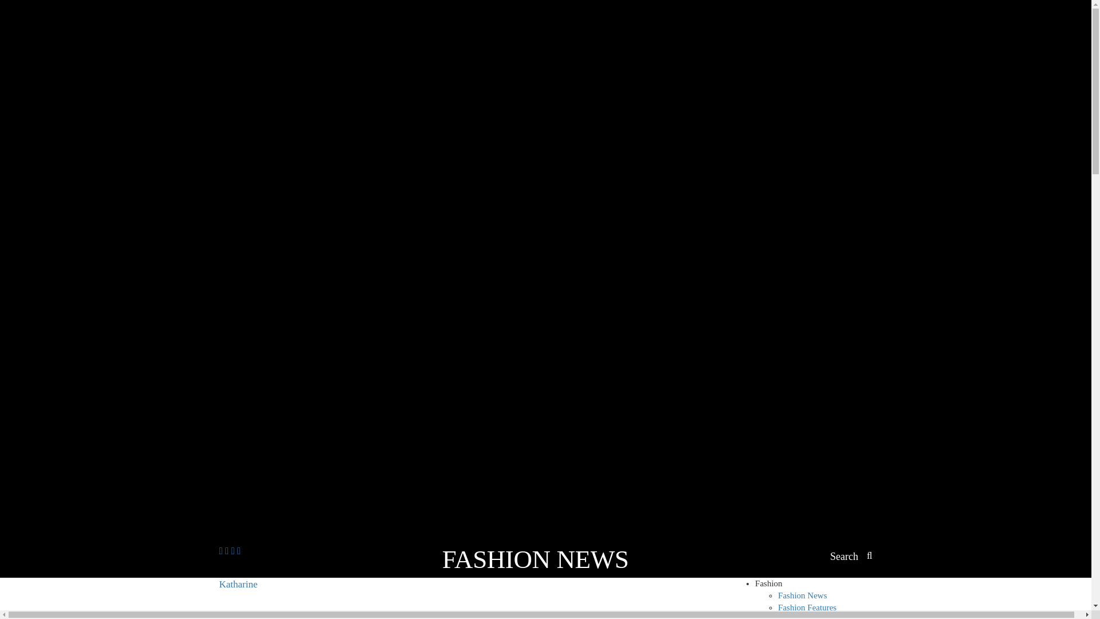 Image resolution: width=1100 pixels, height=619 pixels. Describe the element at coordinates (259, 598) in the screenshot. I see `Katharine` at that location.